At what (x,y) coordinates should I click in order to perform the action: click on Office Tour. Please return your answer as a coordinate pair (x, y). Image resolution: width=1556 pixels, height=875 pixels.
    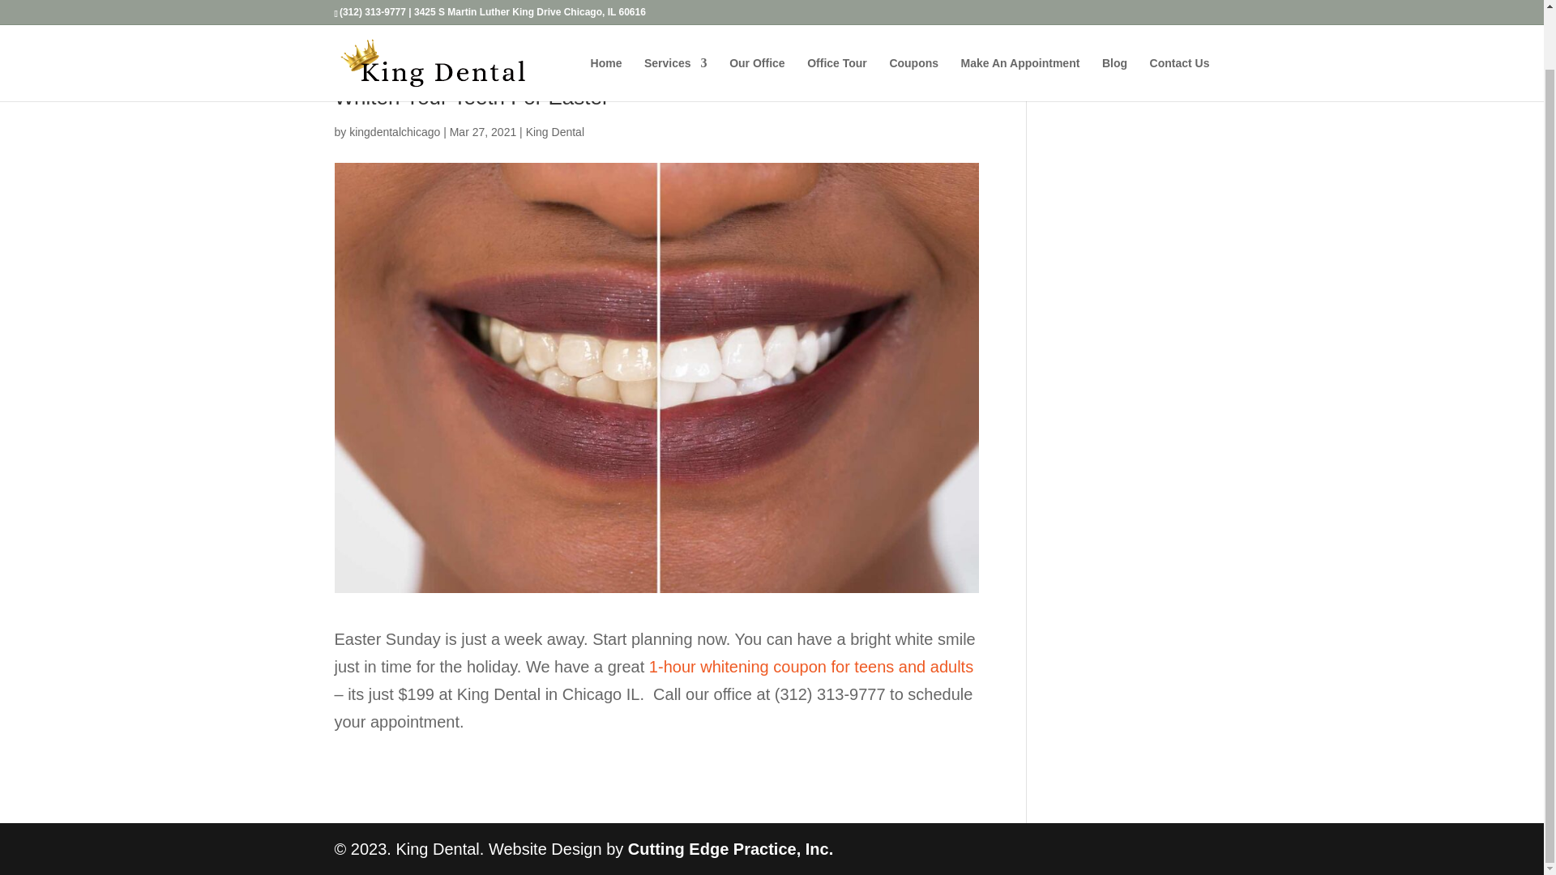
    Looking at the image, I should click on (836, 19).